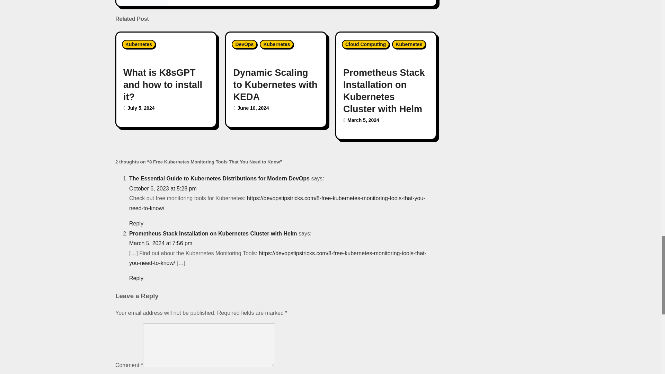  What do you see at coordinates (162, 84) in the screenshot?
I see `Permalink to: What is K8sGPT and how to install it?` at bounding box center [162, 84].